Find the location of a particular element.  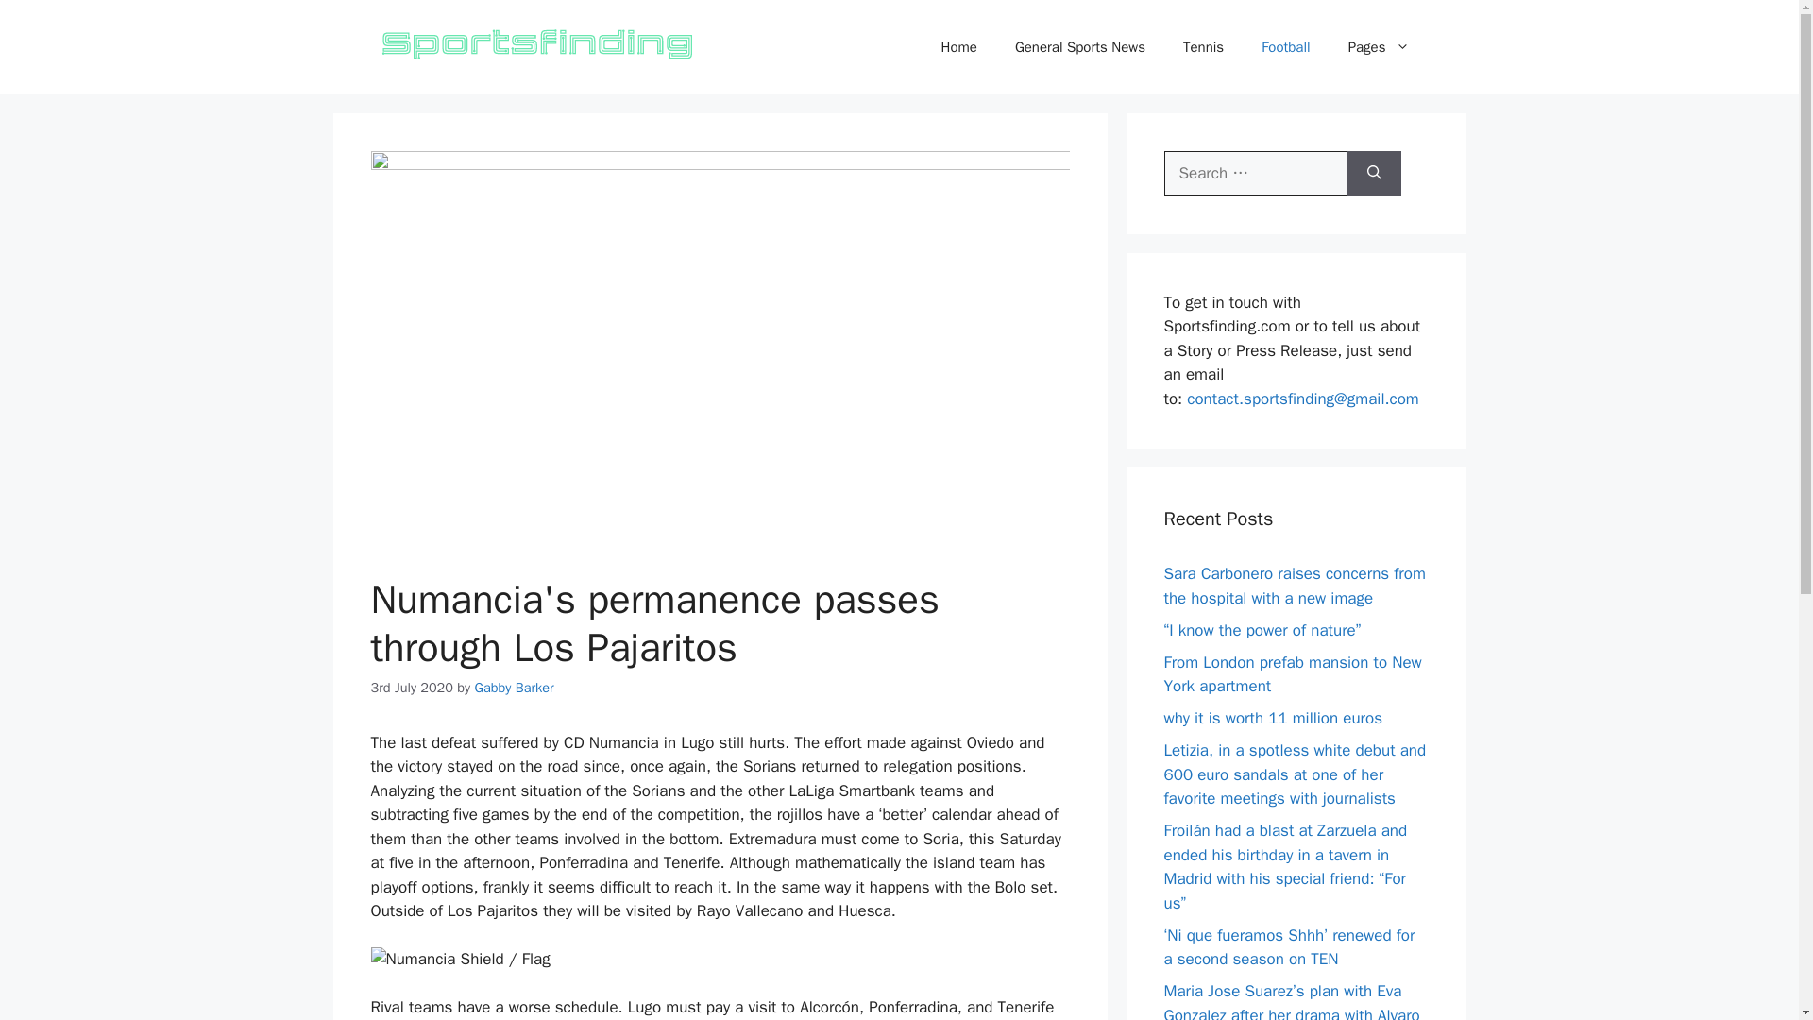

Gabby Barker is located at coordinates (513, 688).